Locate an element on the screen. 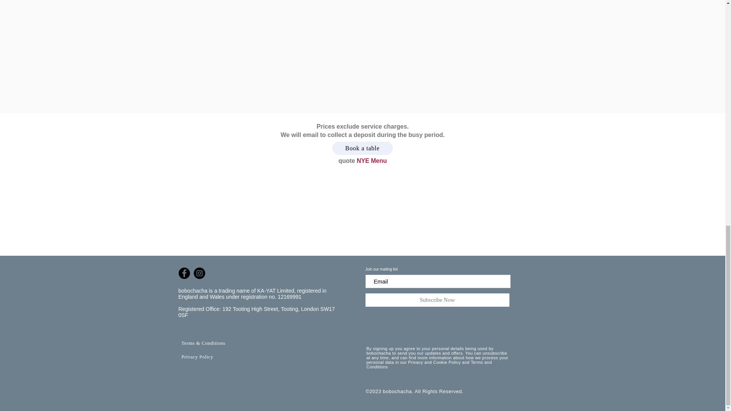 Image resolution: width=731 pixels, height=411 pixels. Privacy Policy is located at coordinates (197, 357).